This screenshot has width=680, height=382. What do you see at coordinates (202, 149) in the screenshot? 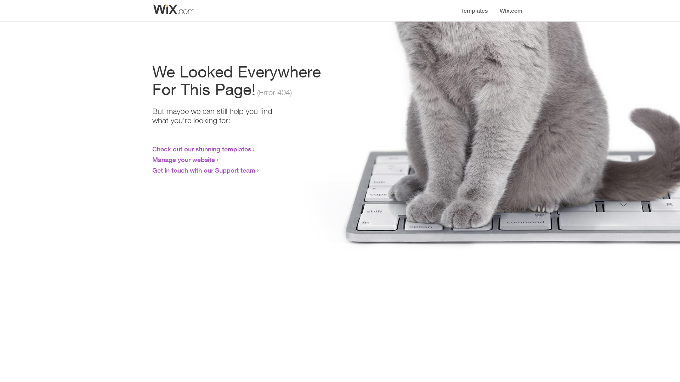
I see `Check out our stunning templates` at bounding box center [202, 149].